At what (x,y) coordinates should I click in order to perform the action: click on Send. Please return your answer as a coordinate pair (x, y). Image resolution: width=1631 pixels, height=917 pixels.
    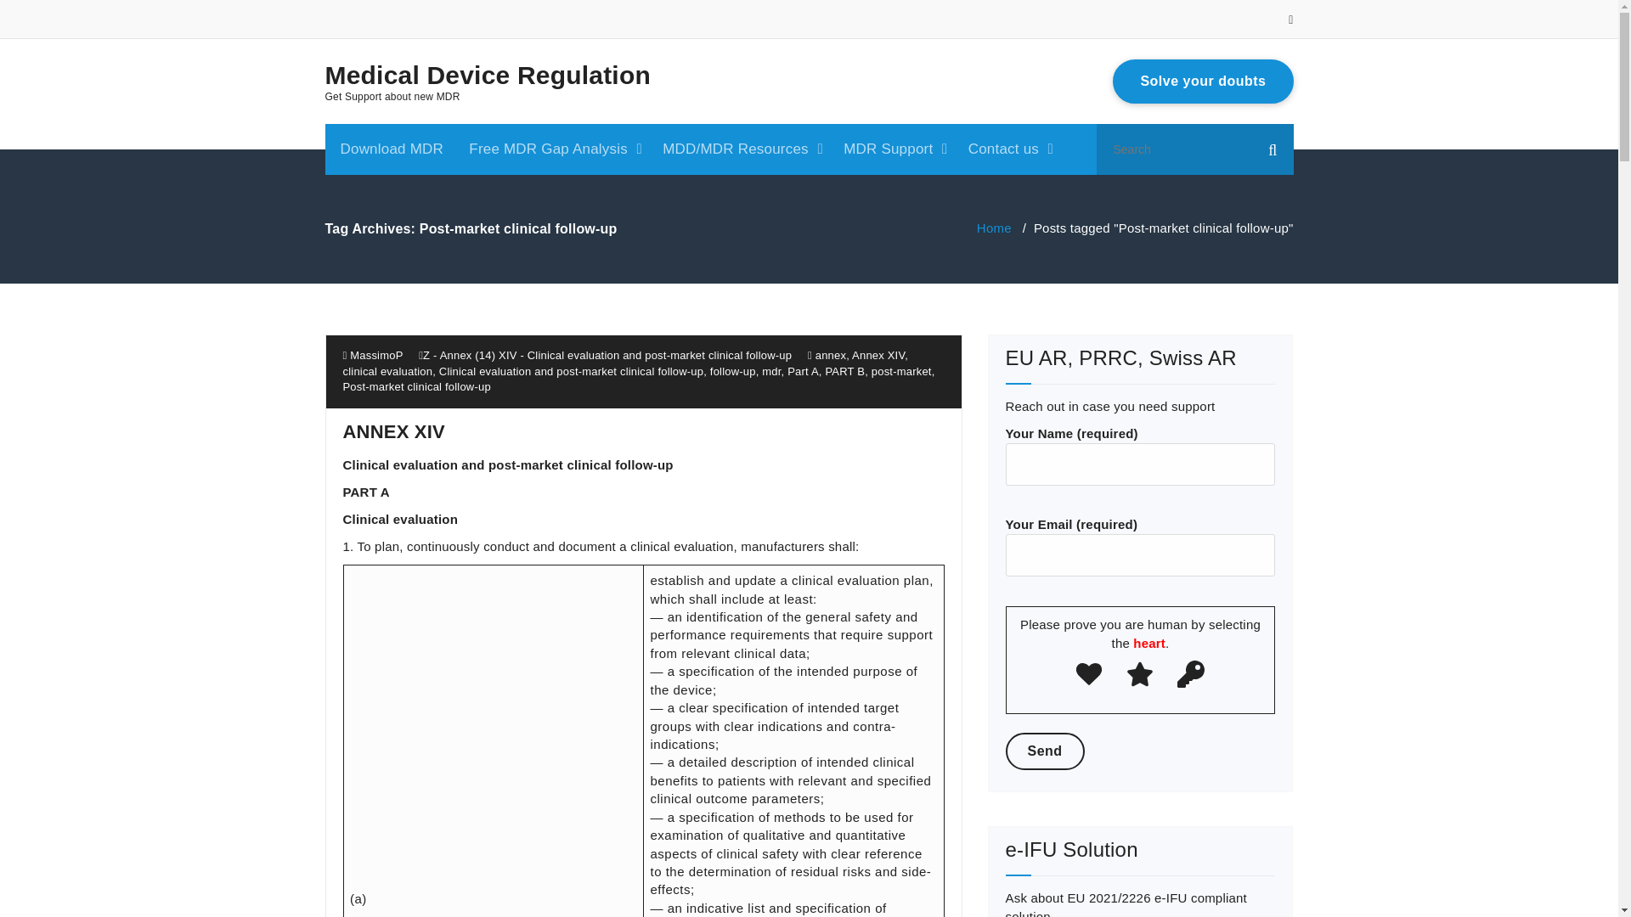
    Looking at the image, I should click on (1045, 751).